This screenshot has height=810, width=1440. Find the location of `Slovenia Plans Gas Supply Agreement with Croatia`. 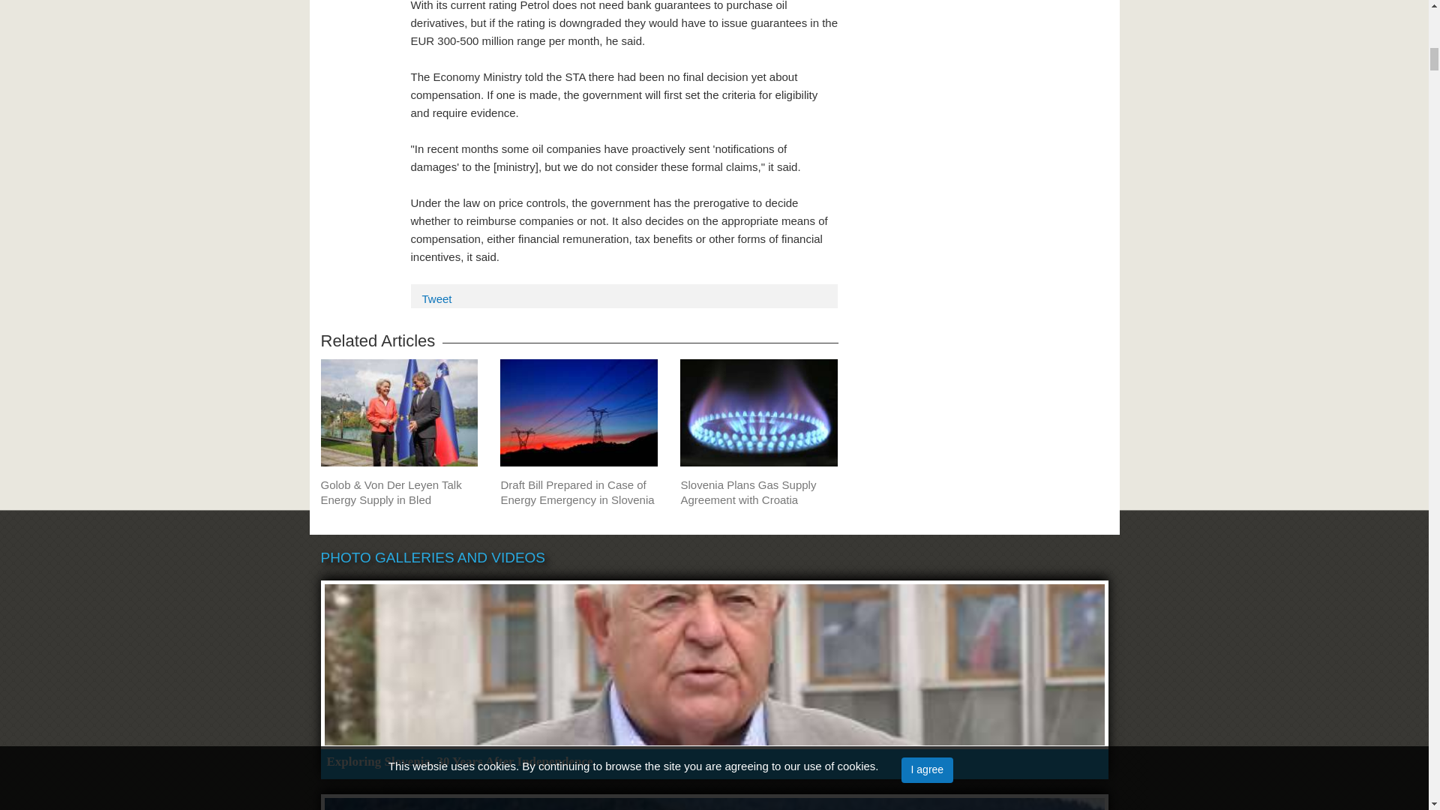

Slovenia Plans Gas Supply Agreement with Croatia is located at coordinates (759, 493).